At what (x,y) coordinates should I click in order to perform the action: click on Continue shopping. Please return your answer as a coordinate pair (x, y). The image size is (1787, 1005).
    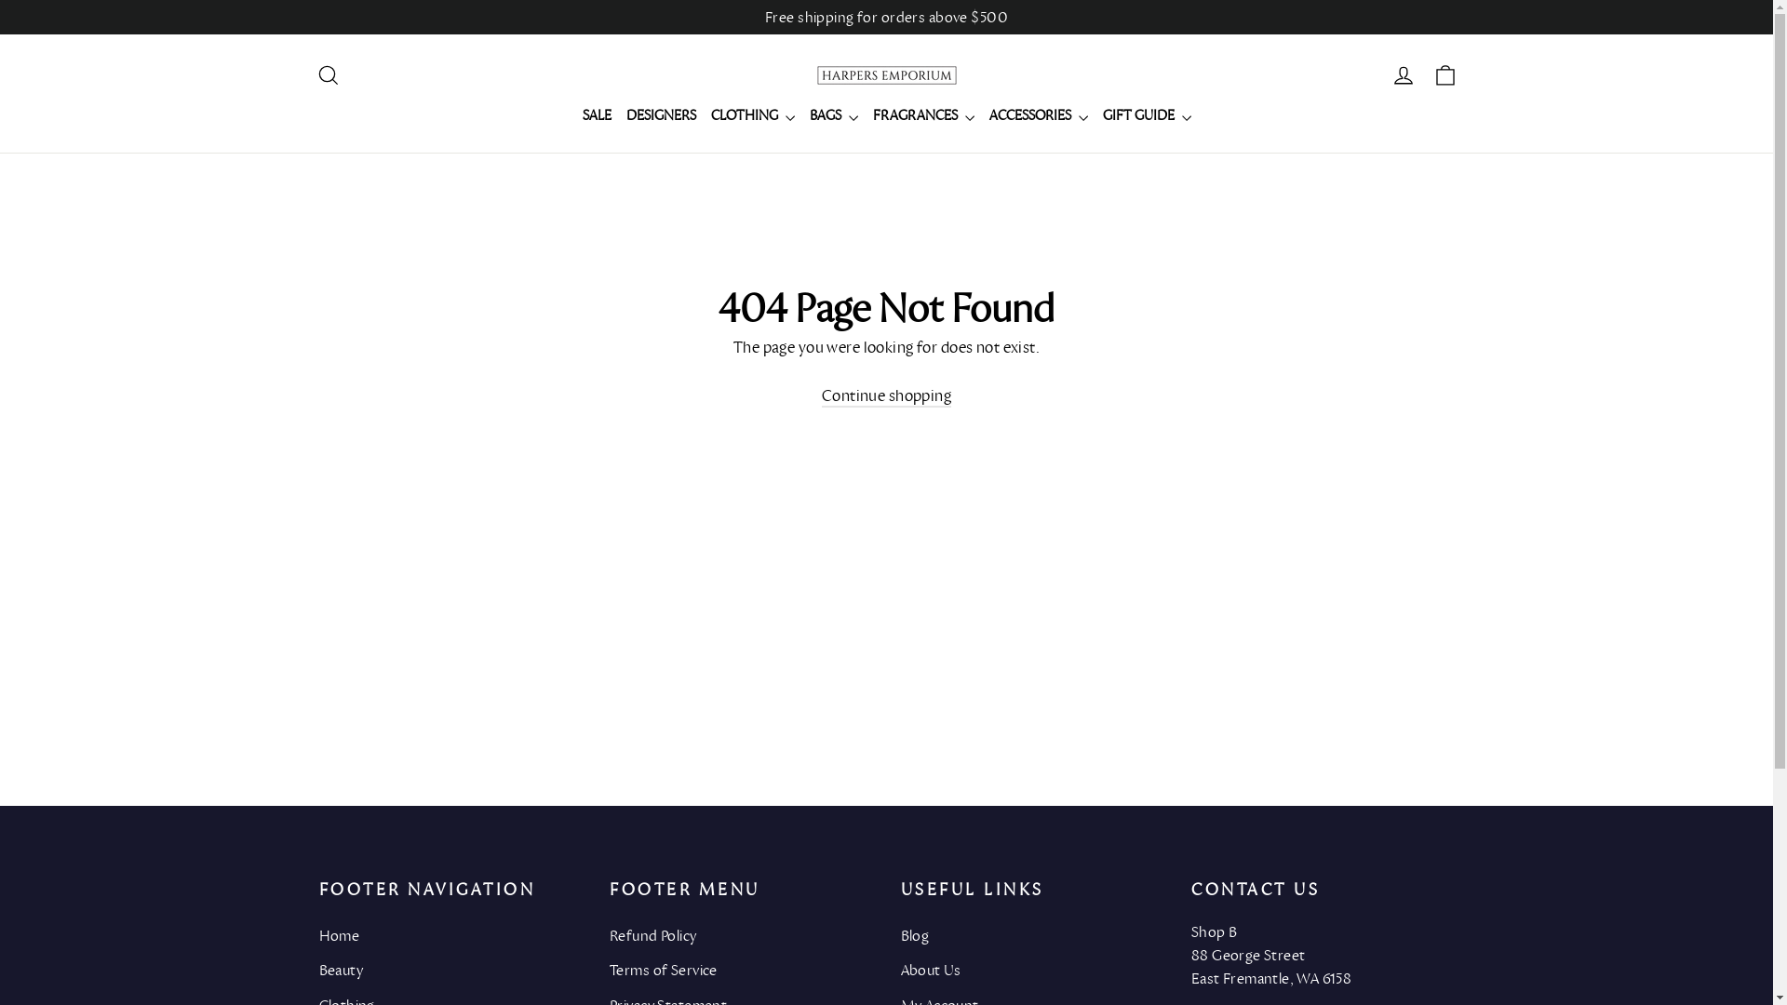
    Looking at the image, I should click on (886, 396).